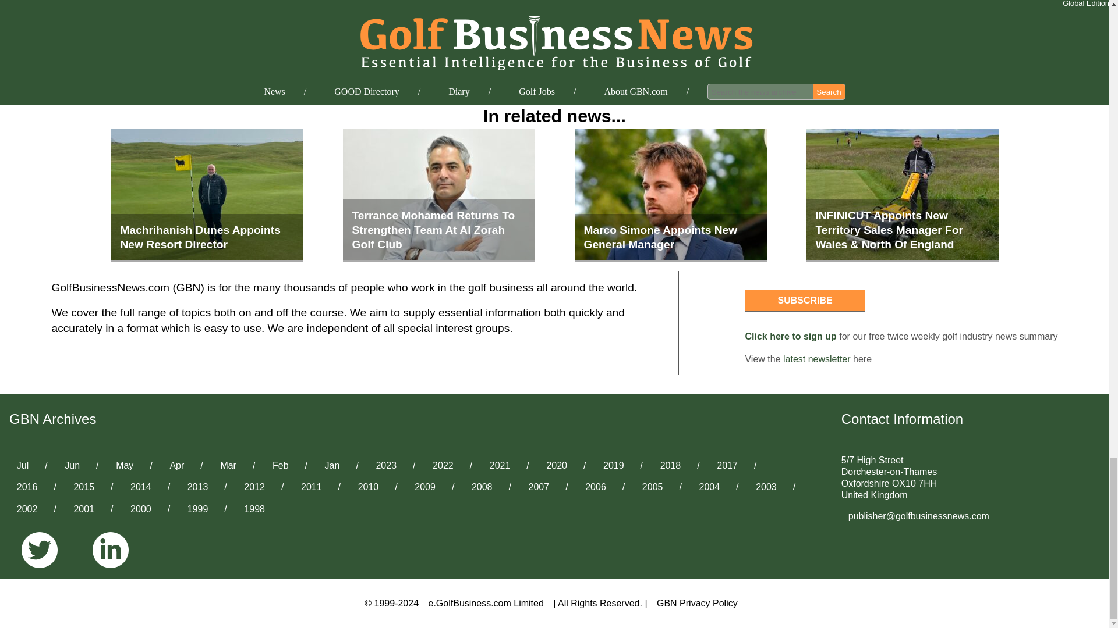 Image resolution: width=1118 pixels, height=628 pixels. I want to click on latest newsletter, so click(817, 359).